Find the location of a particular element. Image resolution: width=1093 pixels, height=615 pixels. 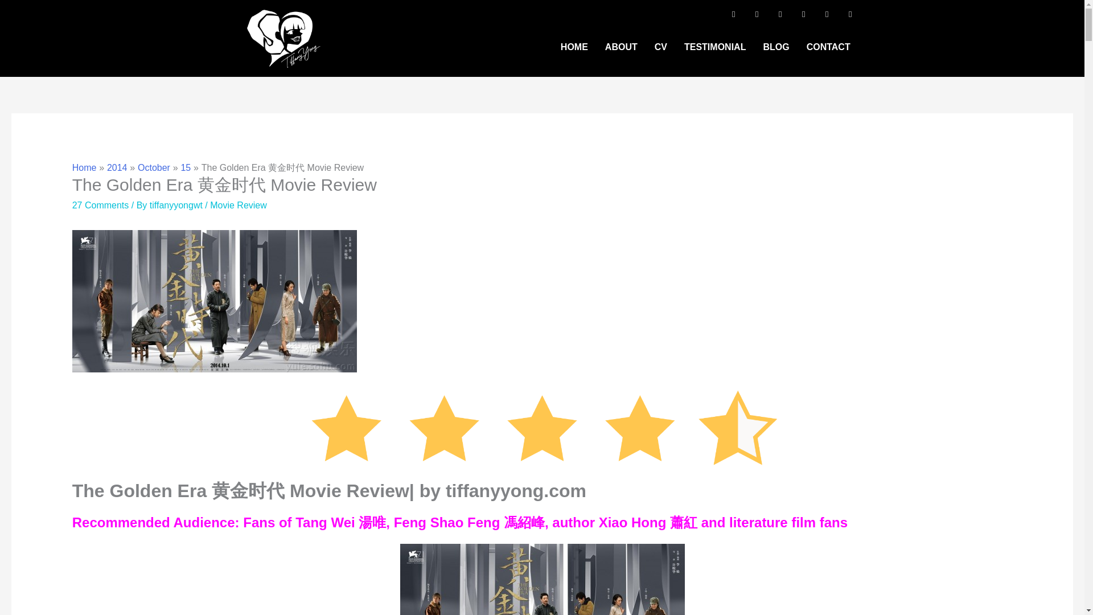

October is located at coordinates (154, 167).